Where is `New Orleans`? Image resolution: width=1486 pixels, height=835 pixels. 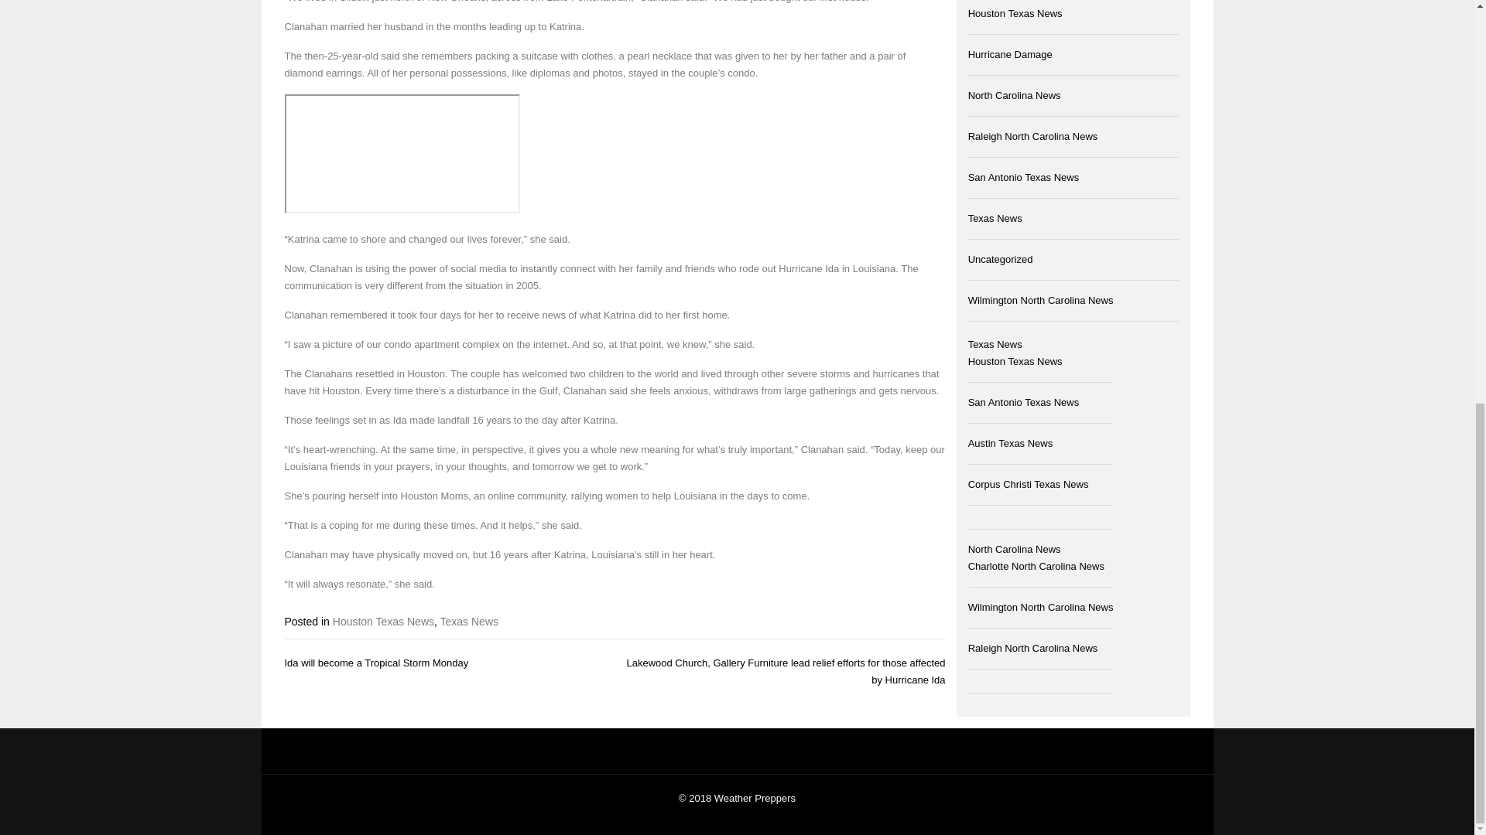
New Orleans is located at coordinates (457, 2).